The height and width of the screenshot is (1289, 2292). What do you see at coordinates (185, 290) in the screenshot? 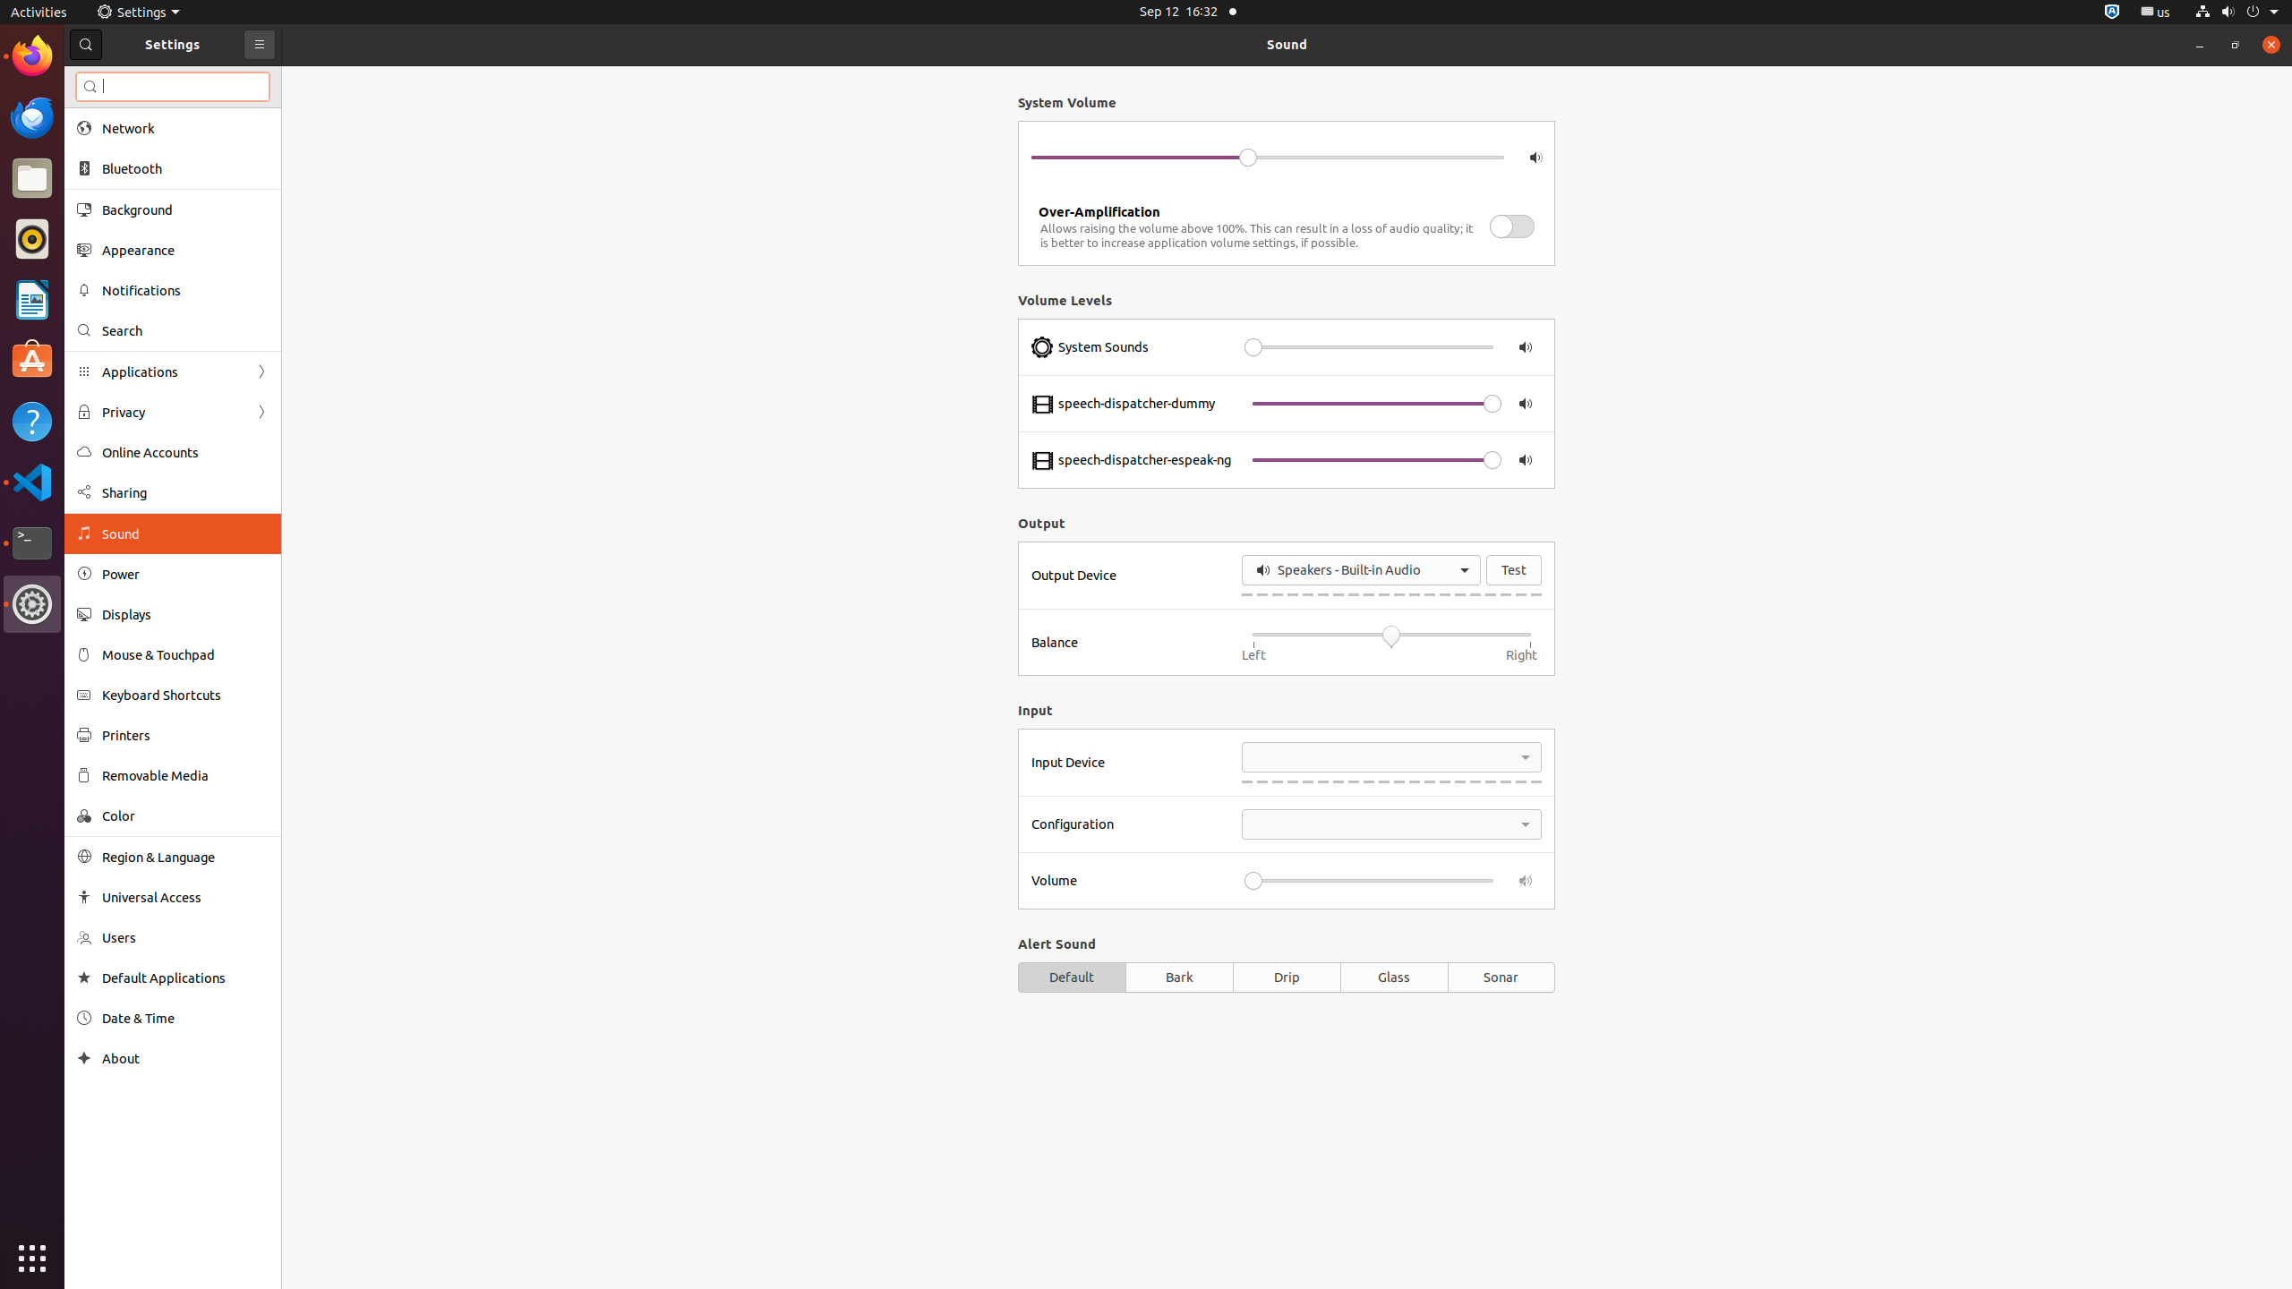
I see `Notifications` at bounding box center [185, 290].